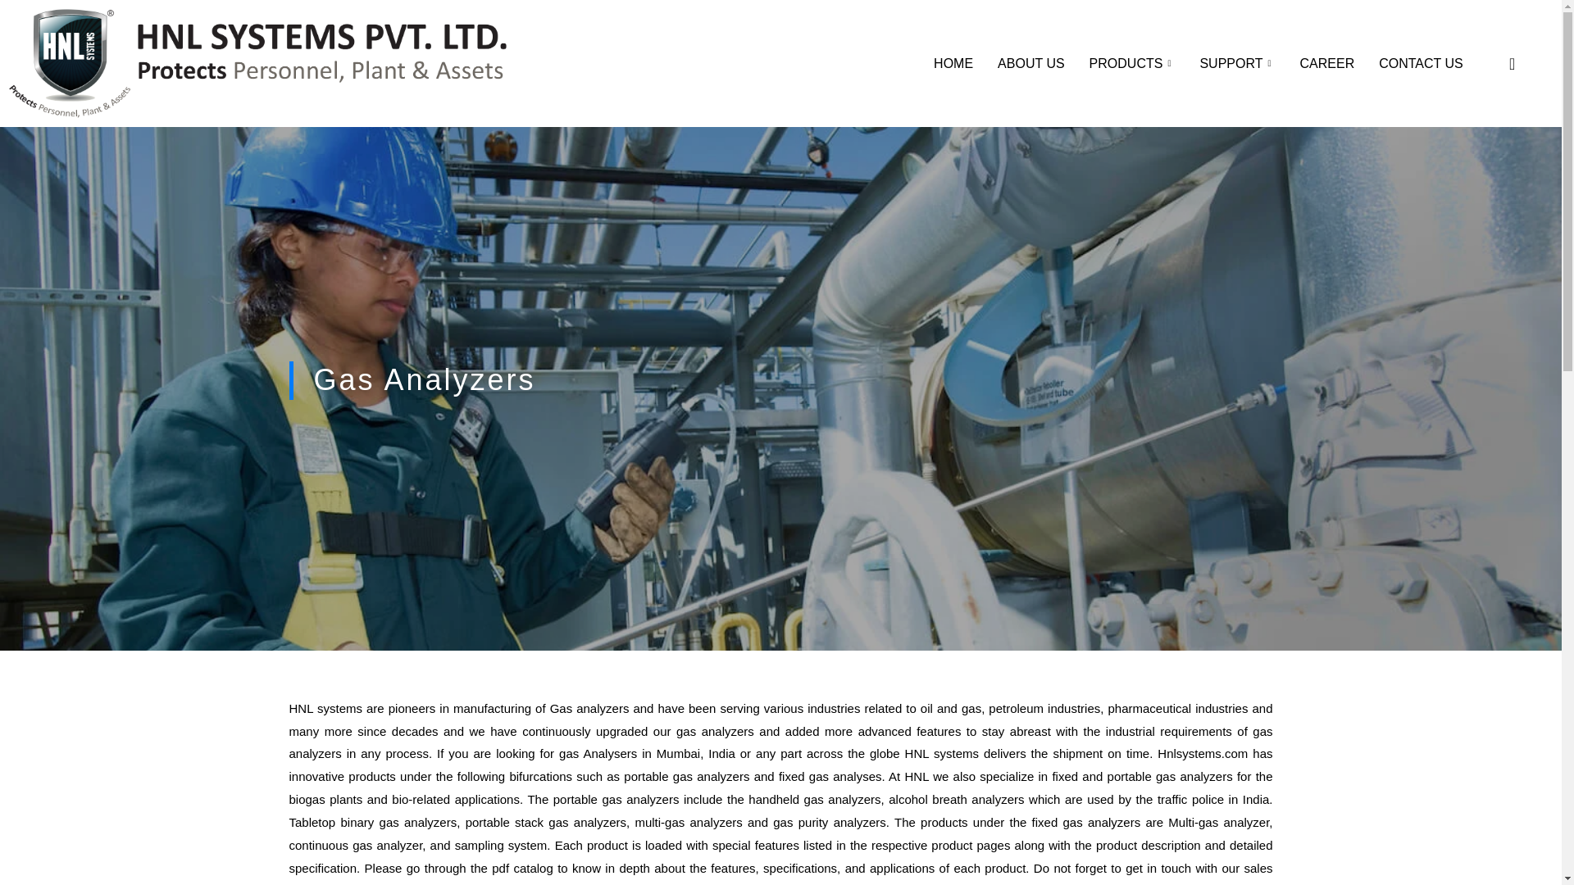 This screenshot has height=885, width=1574. Describe the element at coordinates (1132, 63) in the screenshot. I see `PRODUCTS` at that location.